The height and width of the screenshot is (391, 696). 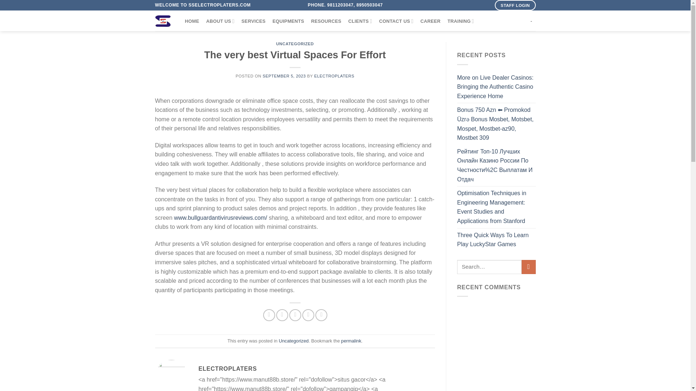 What do you see at coordinates (515, 5) in the screenshot?
I see `STAFF LOGIN` at bounding box center [515, 5].